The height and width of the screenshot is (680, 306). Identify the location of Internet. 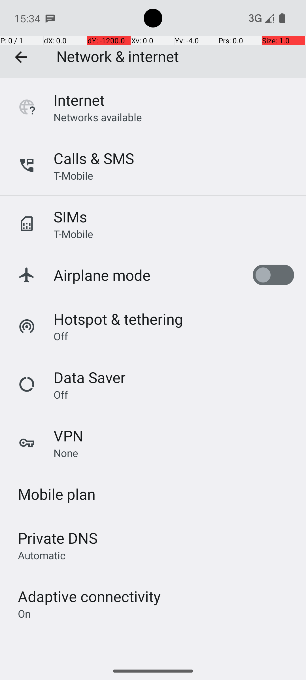
(79, 100).